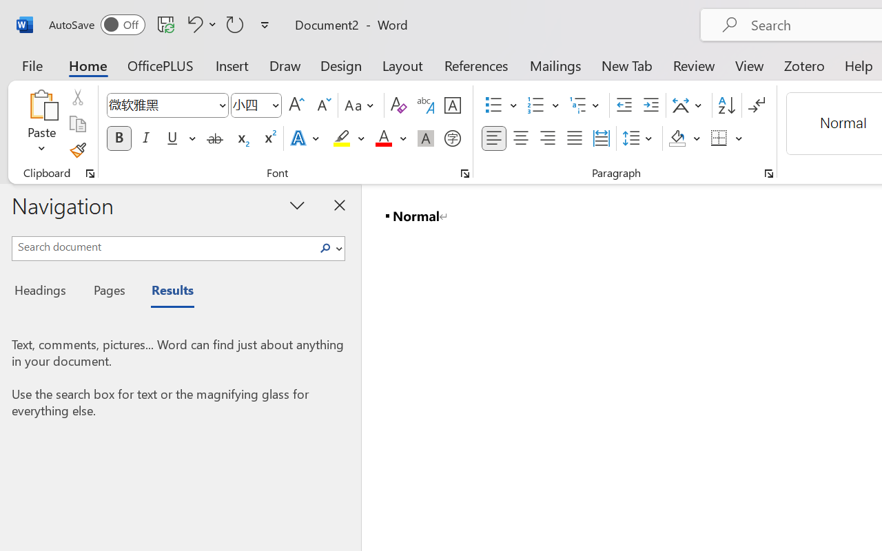 Image resolution: width=882 pixels, height=551 pixels. Describe the element at coordinates (296, 105) in the screenshot. I see `Grow Font` at that location.